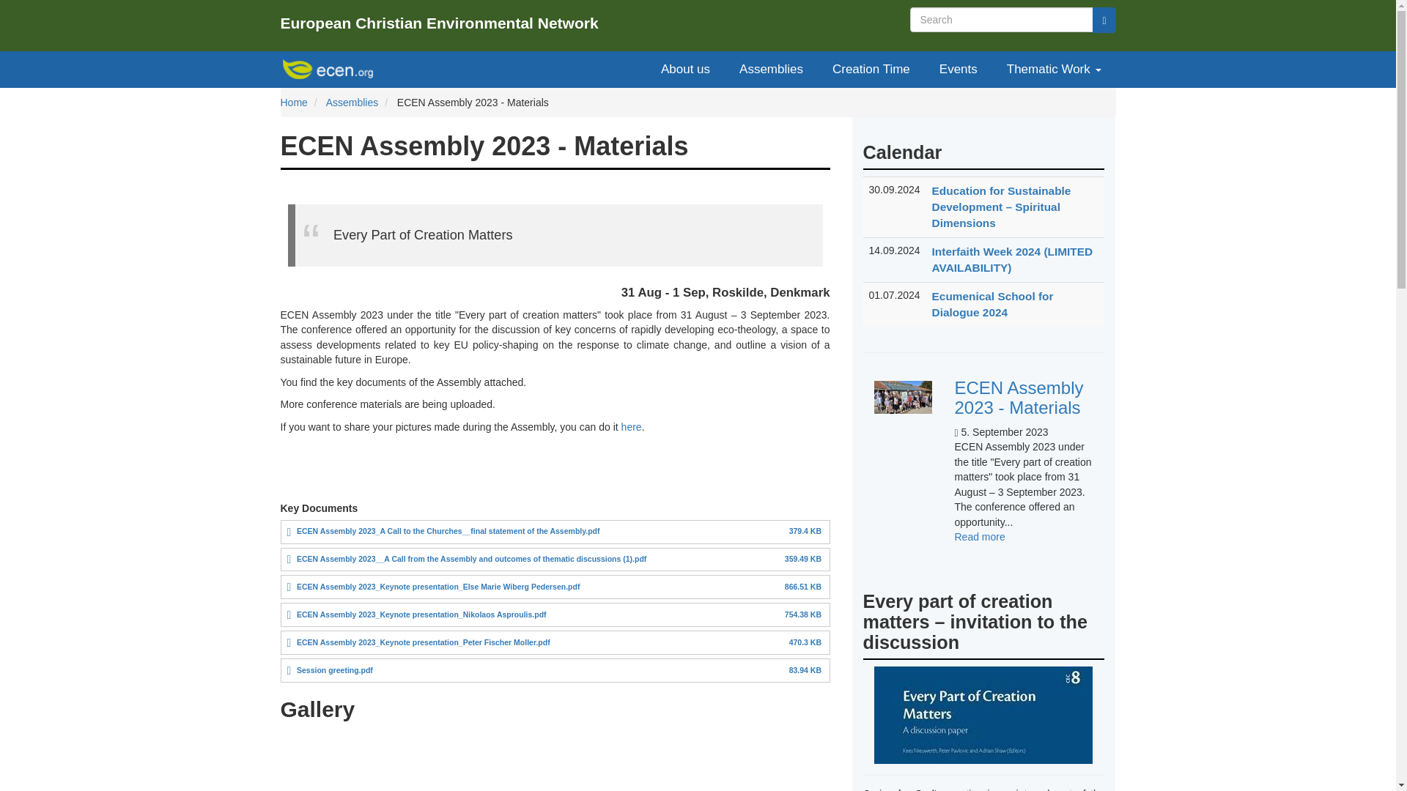  What do you see at coordinates (438, 586) in the screenshot?
I see `Open file in new window` at bounding box center [438, 586].